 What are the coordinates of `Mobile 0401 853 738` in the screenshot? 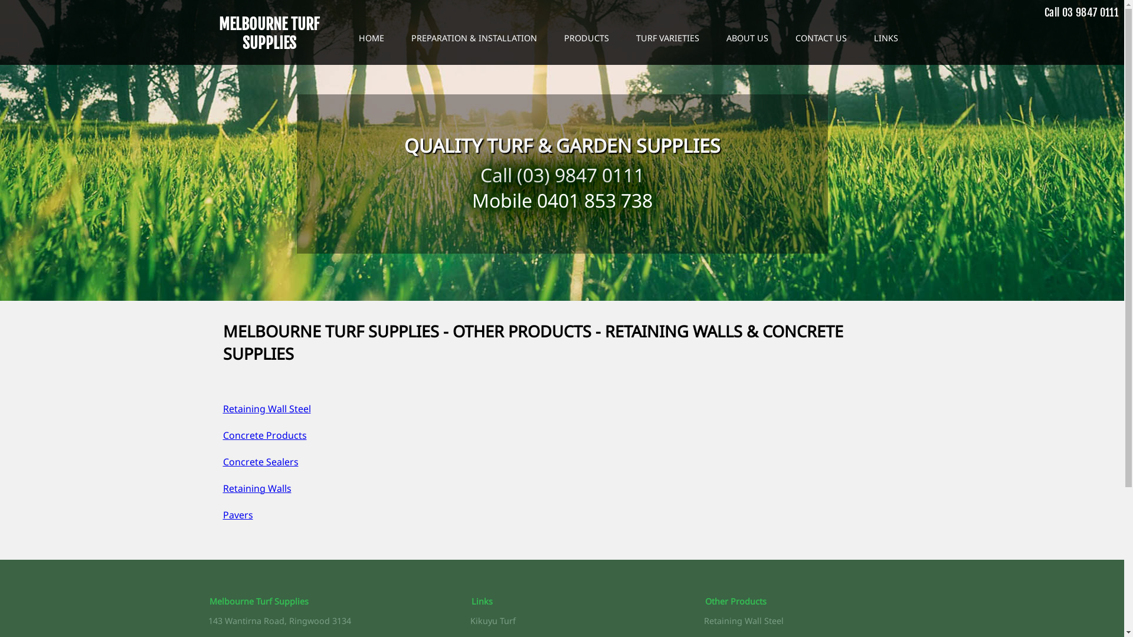 It's located at (562, 201).